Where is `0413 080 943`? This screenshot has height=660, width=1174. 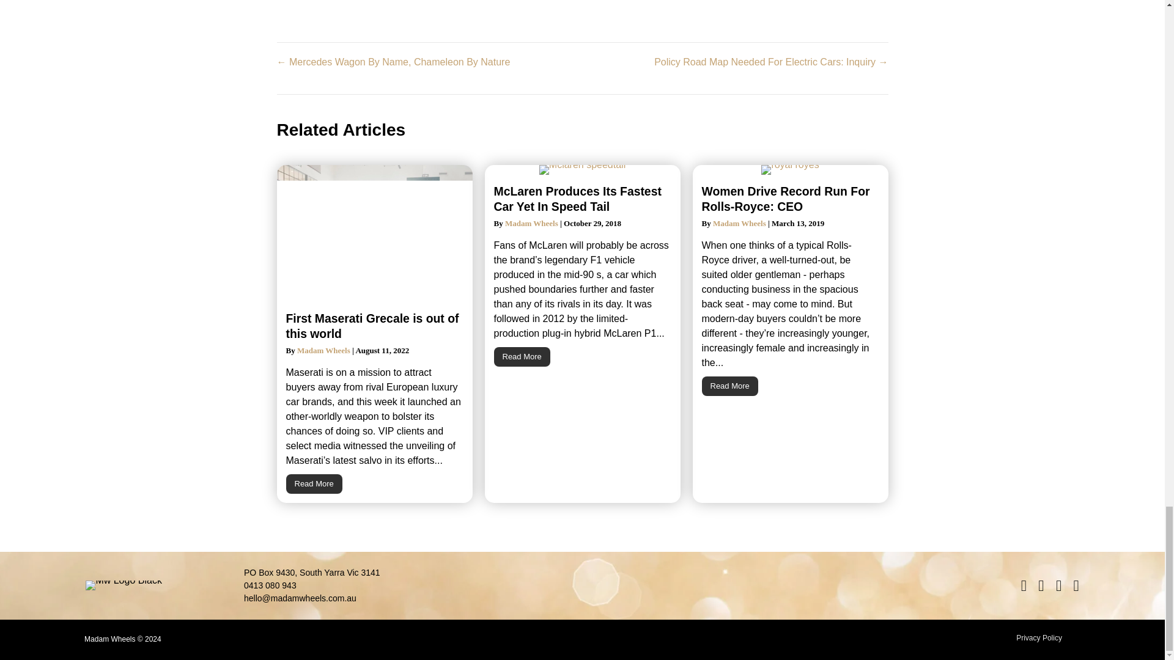
0413 080 943 is located at coordinates (270, 585).